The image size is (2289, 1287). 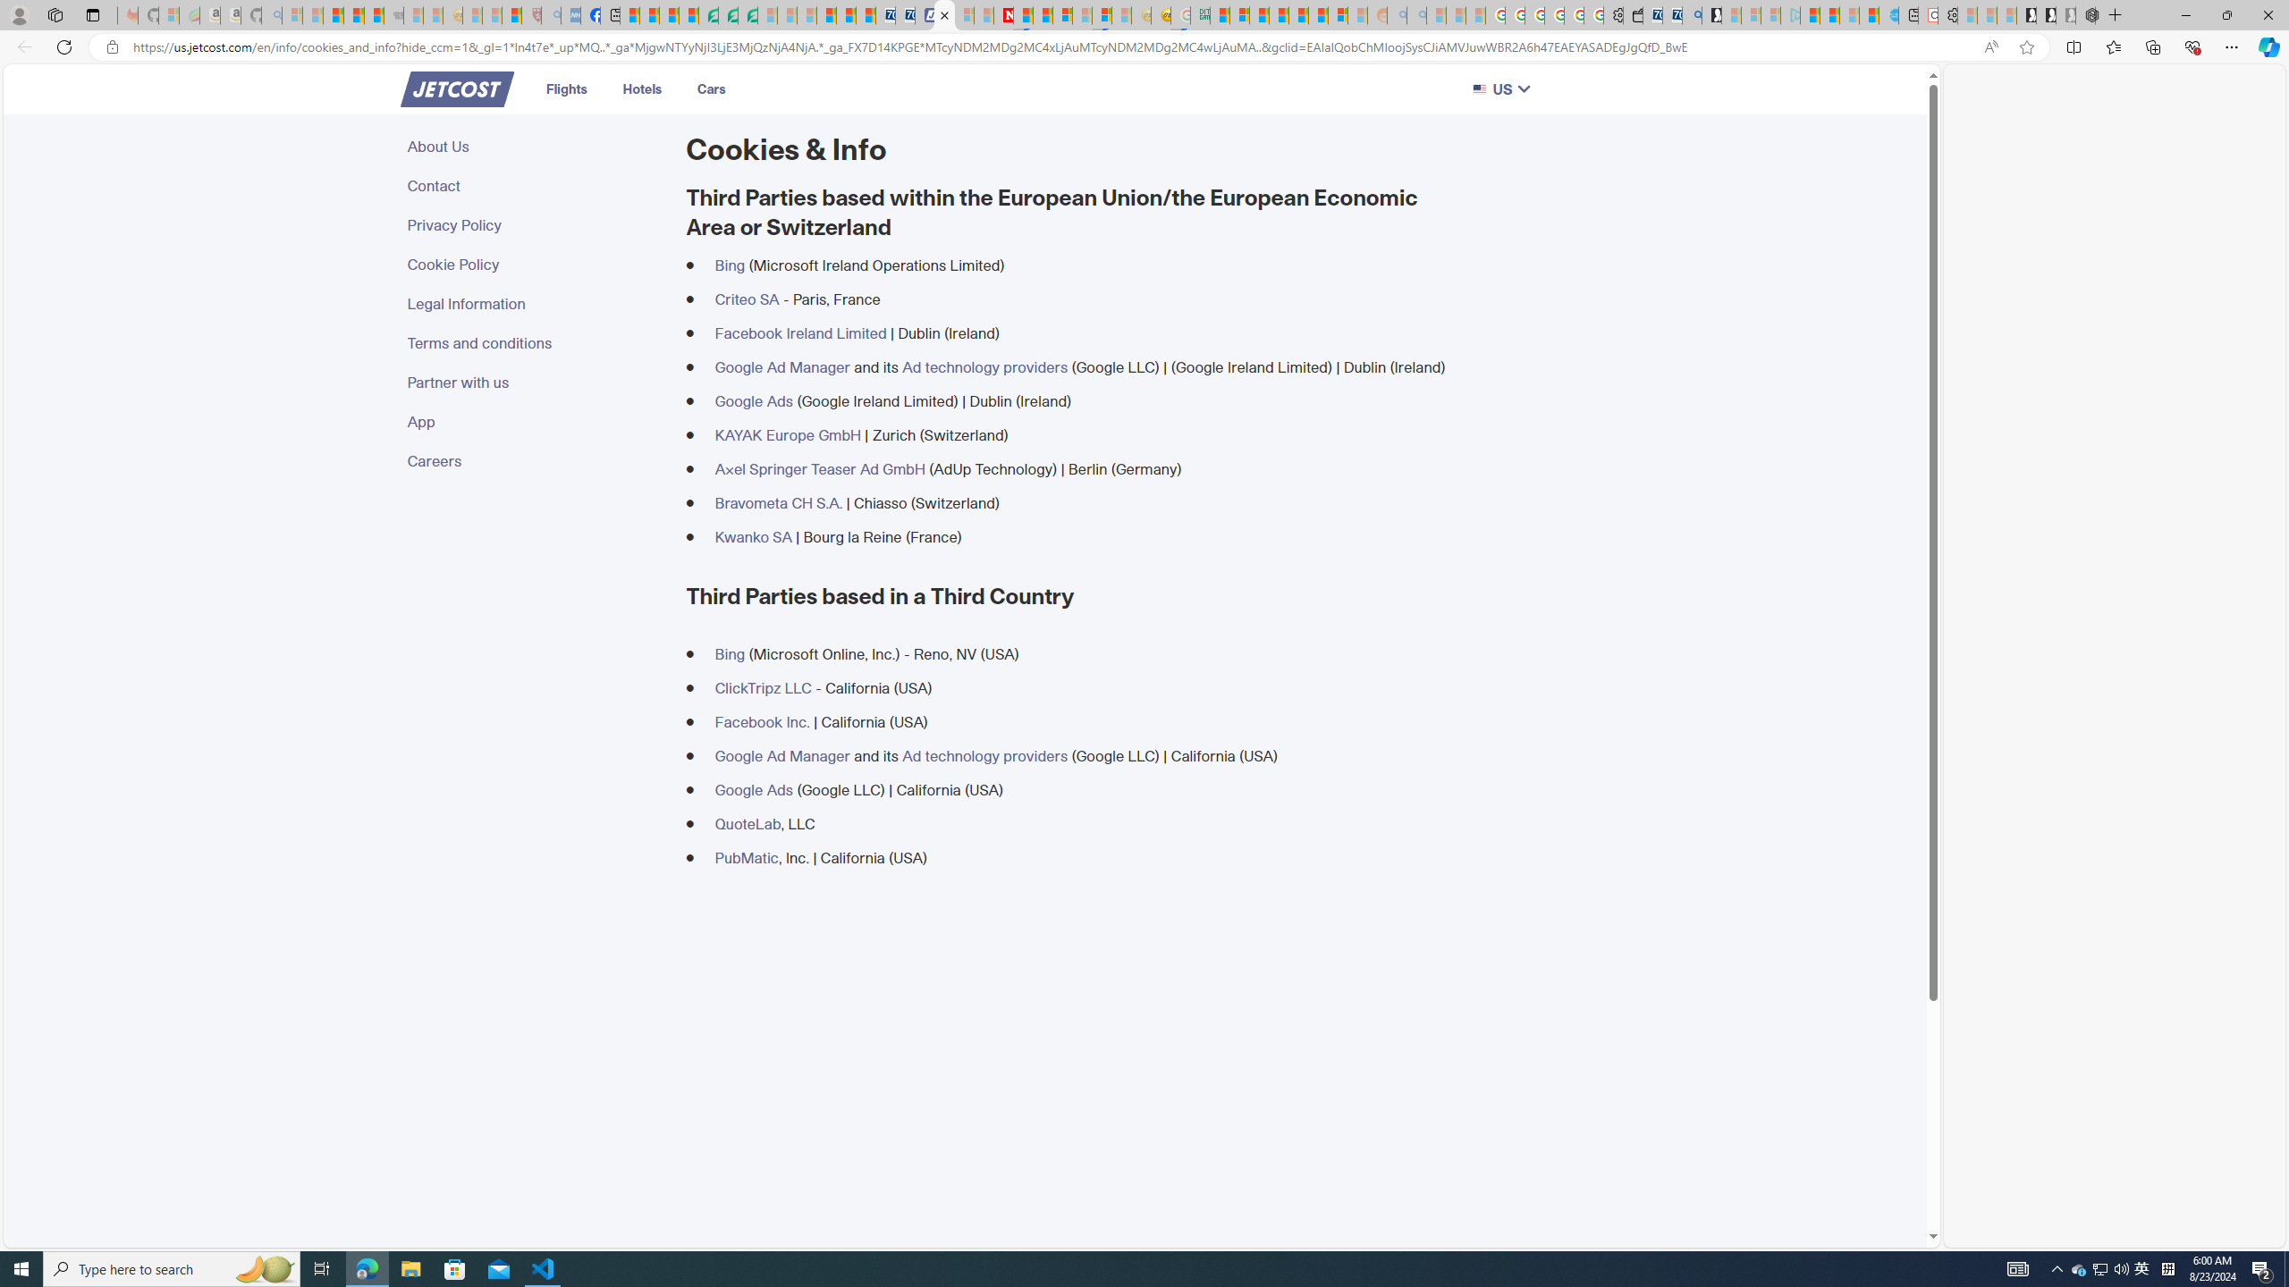 What do you see at coordinates (536, 147) in the screenshot?
I see `About Us` at bounding box center [536, 147].